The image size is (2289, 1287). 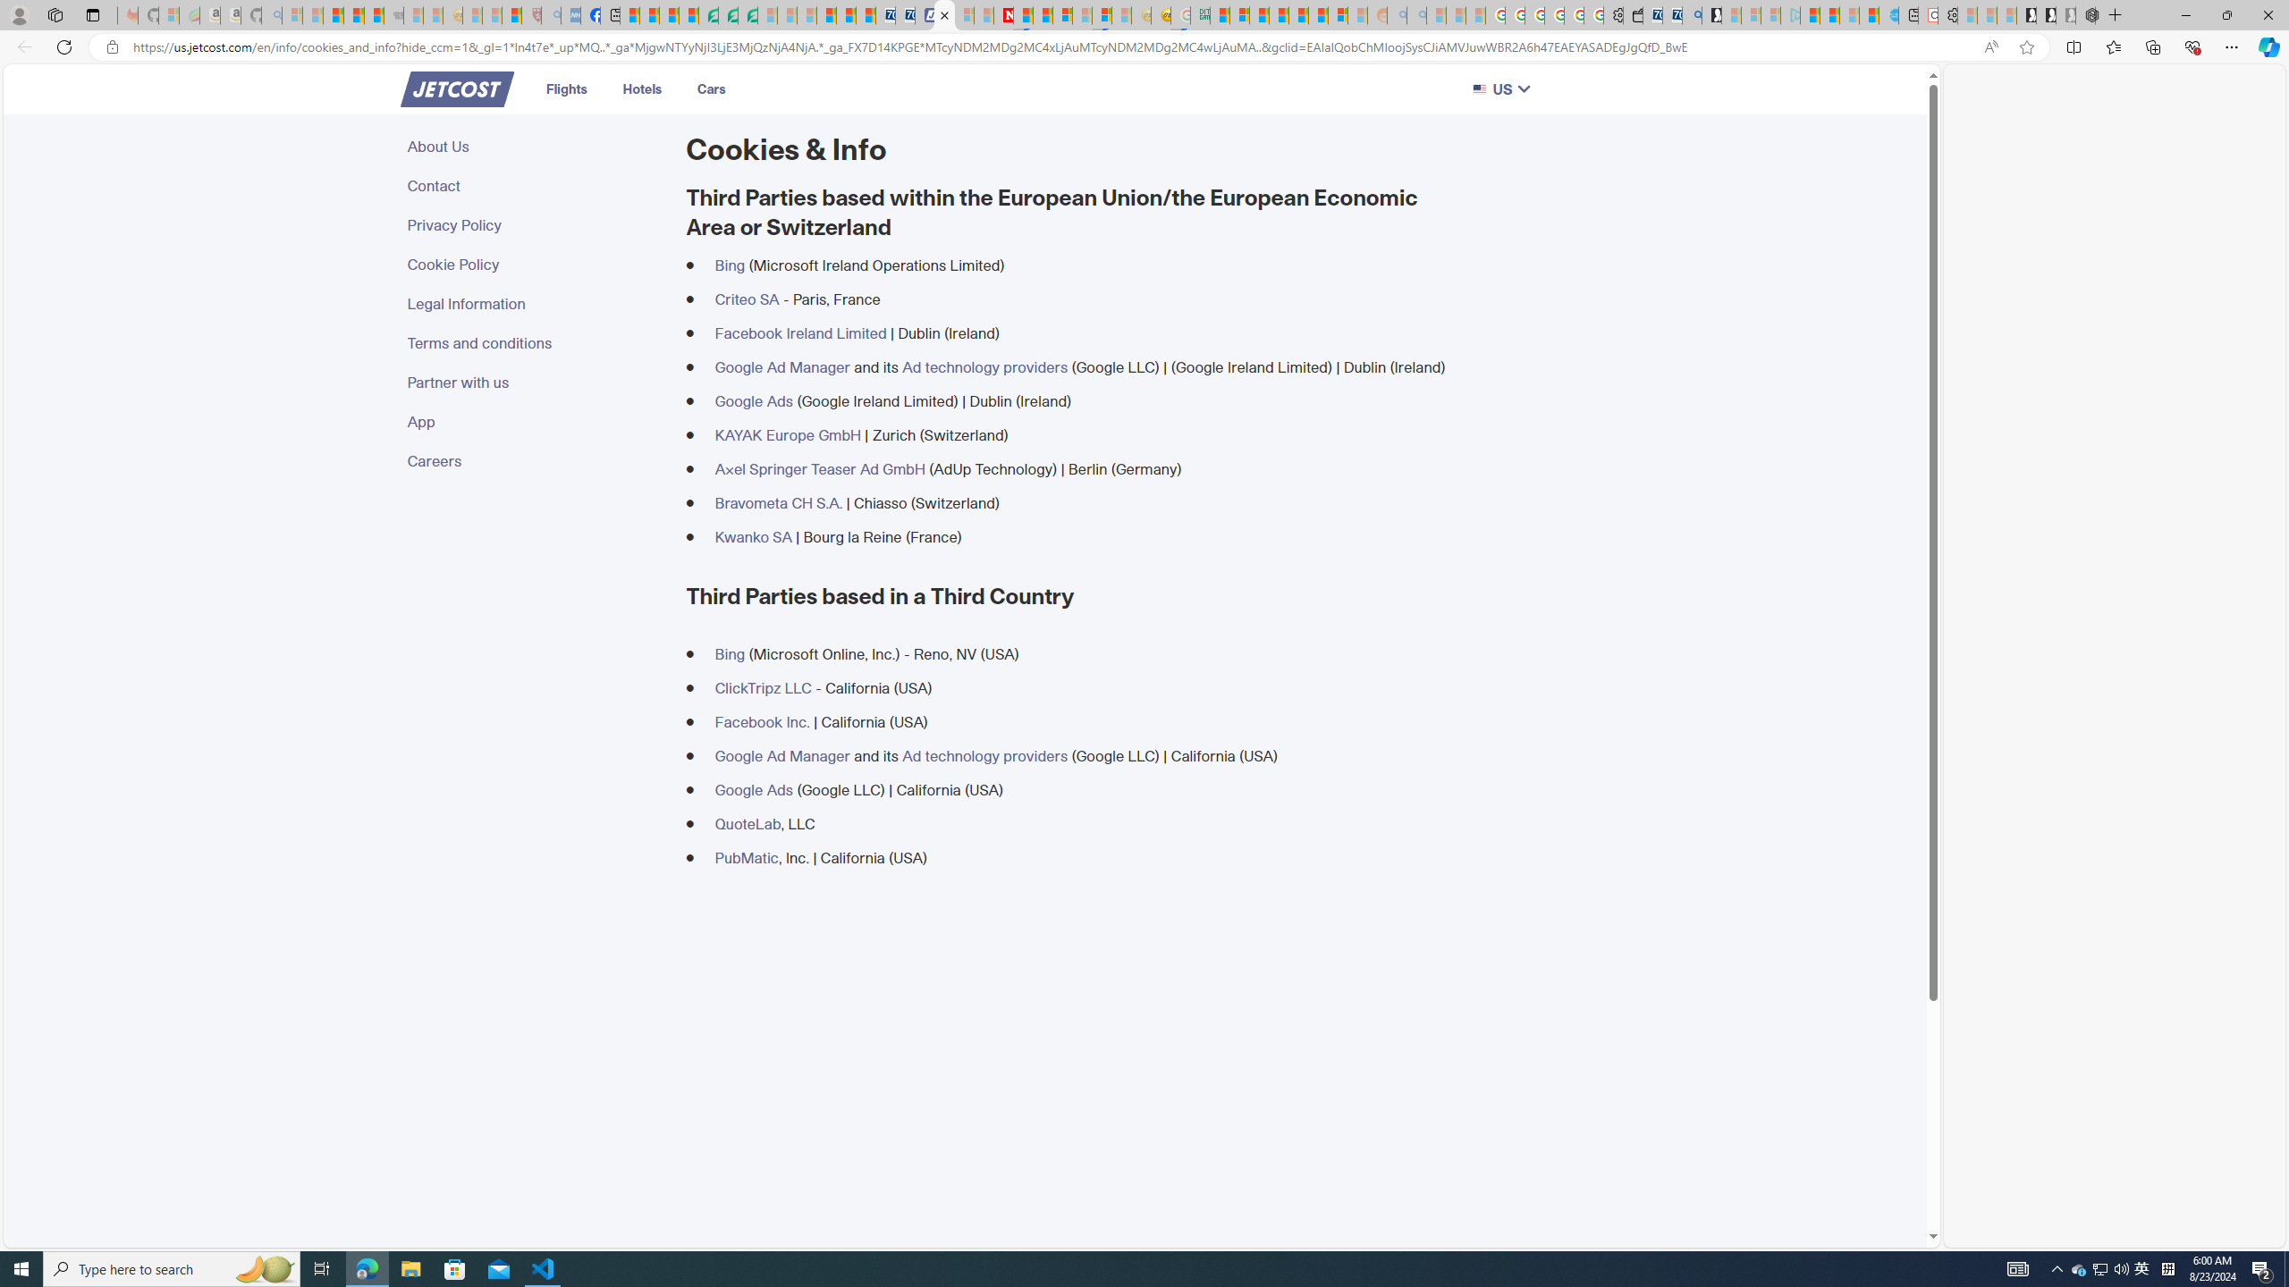 What do you see at coordinates (536, 147) in the screenshot?
I see `About Us` at bounding box center [536, 147].